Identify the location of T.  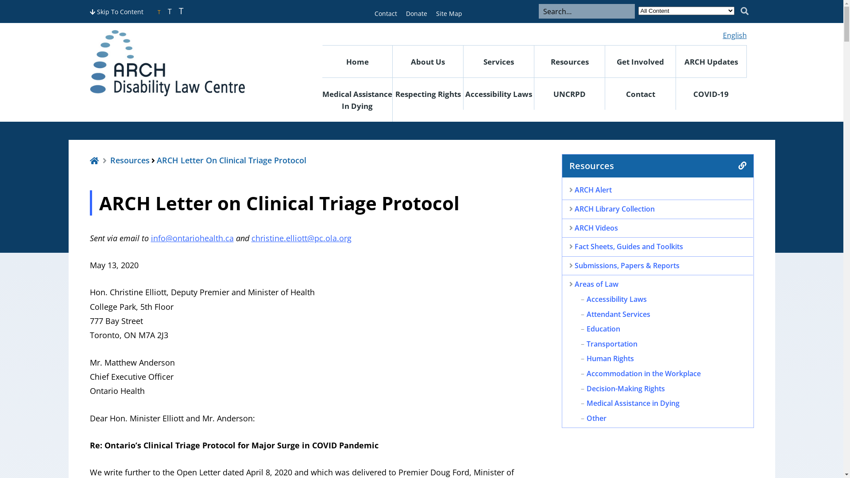
(170, 12).